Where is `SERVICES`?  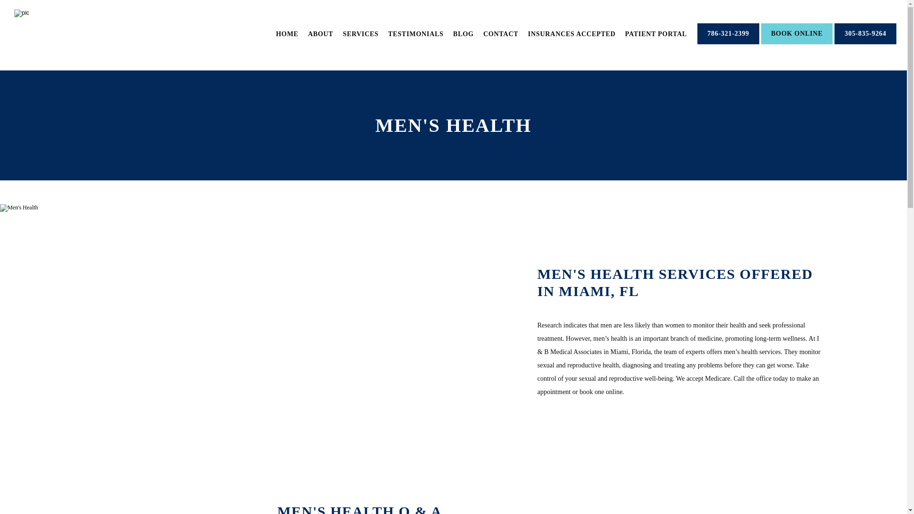 SERVICES is located at coordinates (360, 33).